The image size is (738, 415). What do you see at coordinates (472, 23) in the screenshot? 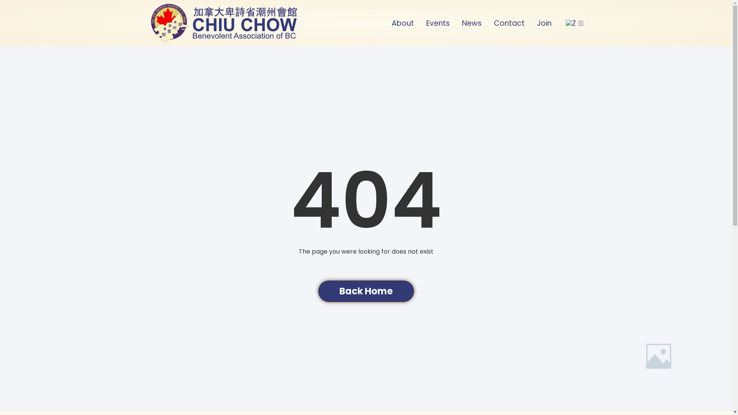
I see `News` at bounding box center [472, 23].